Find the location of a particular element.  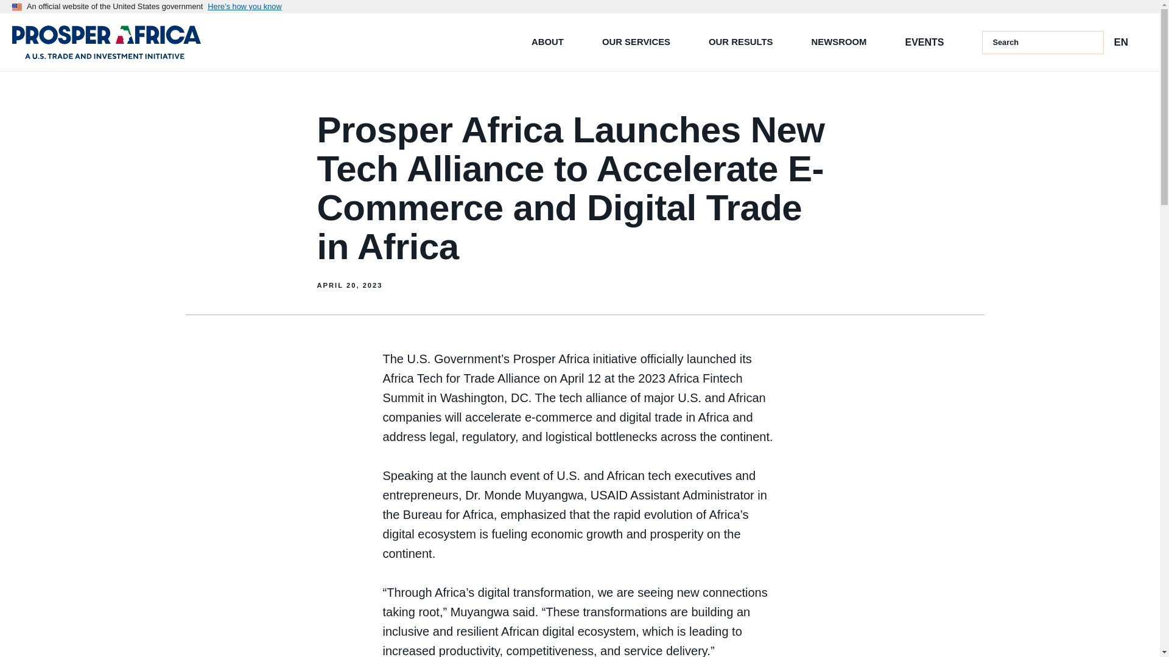

Home is located at coordinates (106, 43).